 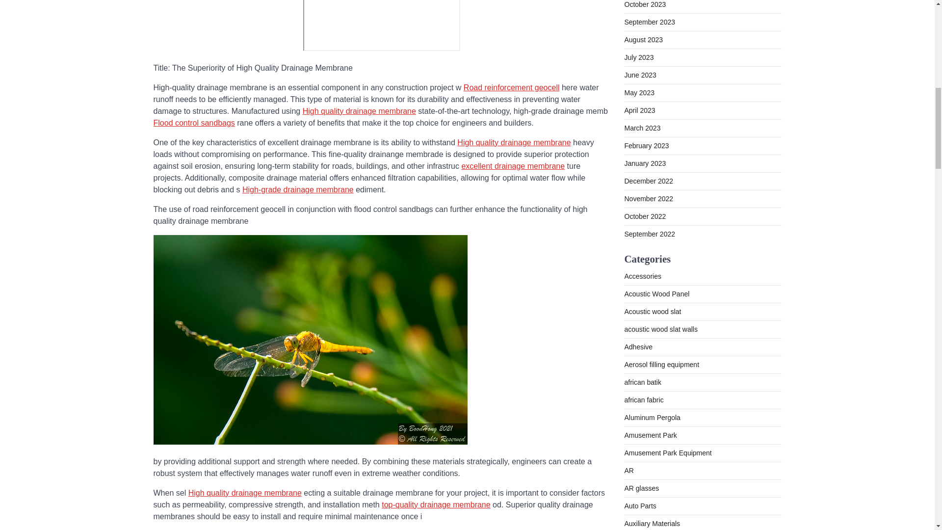 I want to click on Road reinforcement geocell, so click(x=511, y=87).